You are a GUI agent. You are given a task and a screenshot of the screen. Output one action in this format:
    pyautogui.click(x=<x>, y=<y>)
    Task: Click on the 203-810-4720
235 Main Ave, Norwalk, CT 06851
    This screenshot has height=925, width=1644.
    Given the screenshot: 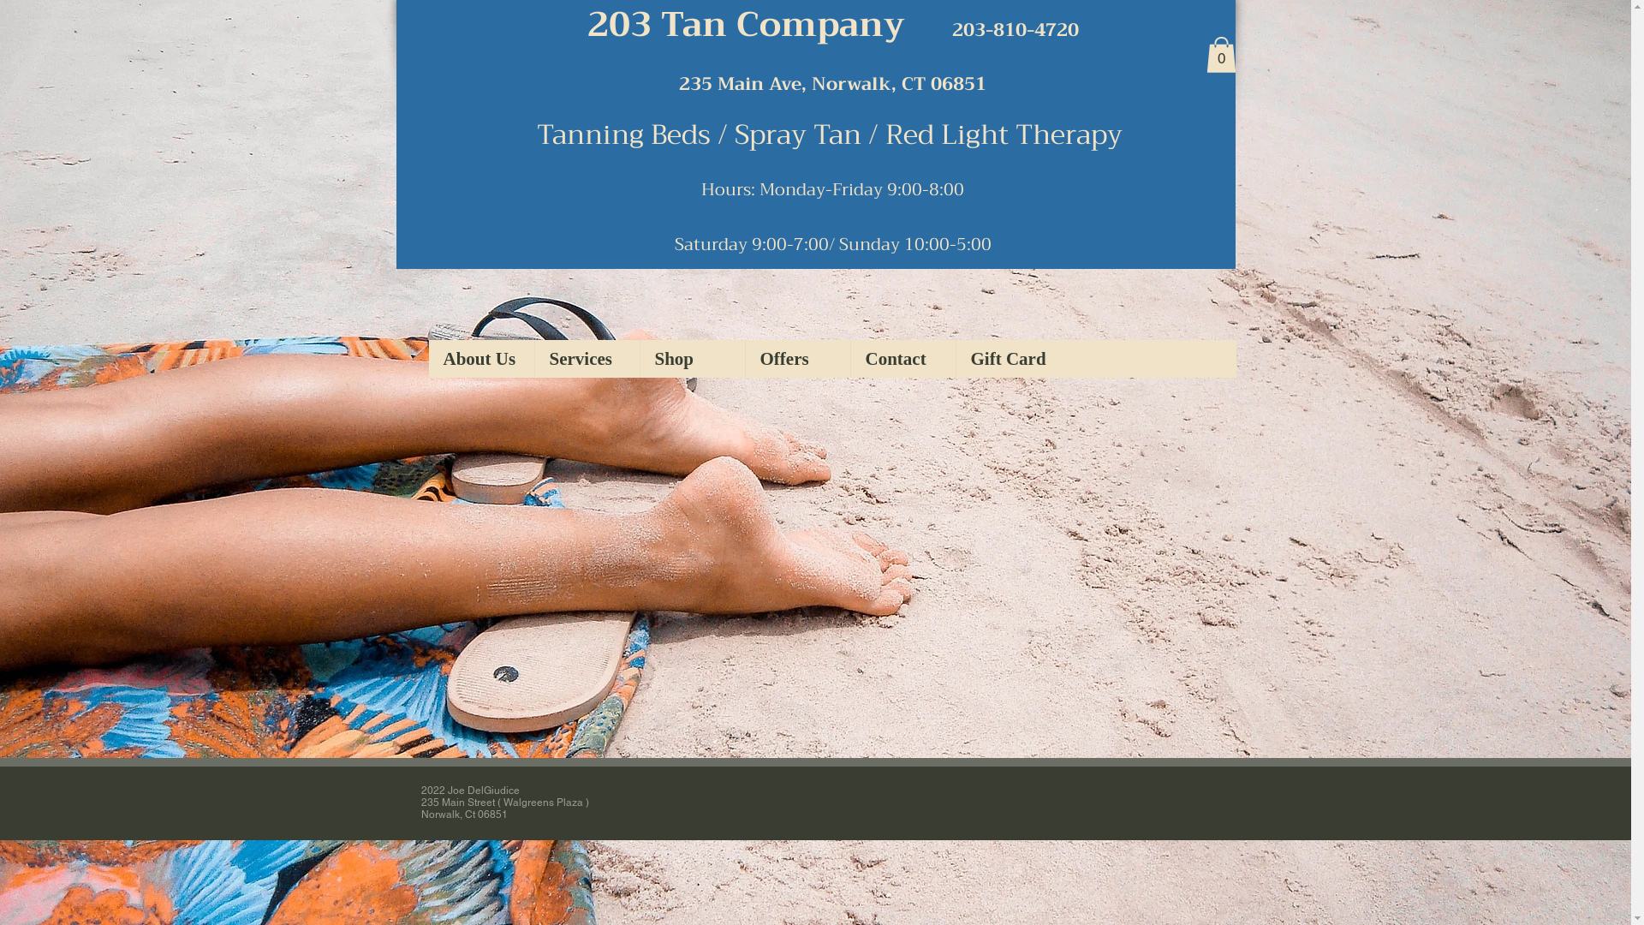 What is the action you would take?
    pyautogui.click(x=879, y=57)
    